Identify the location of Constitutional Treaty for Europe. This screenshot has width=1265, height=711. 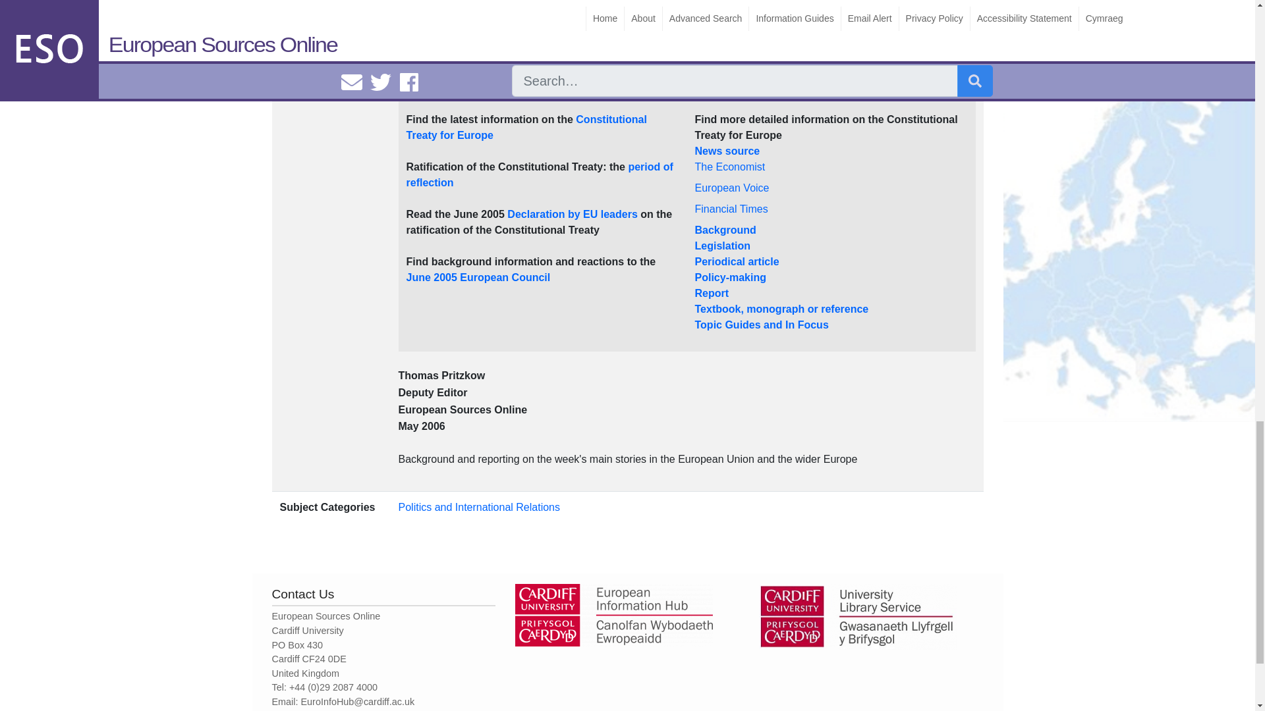
(526, 126).